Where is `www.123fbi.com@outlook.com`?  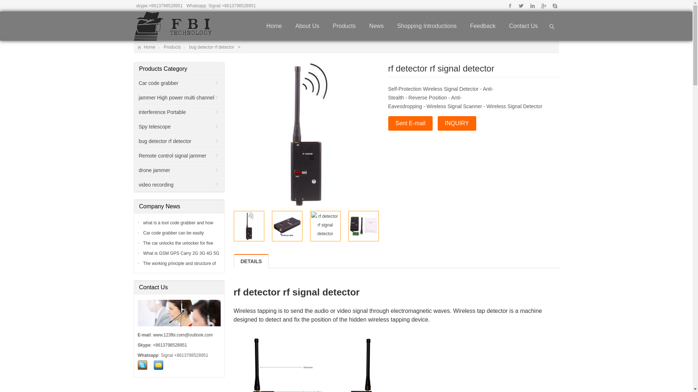 www.123fbi.com@outlook.com is located at coordinates (183, 335).